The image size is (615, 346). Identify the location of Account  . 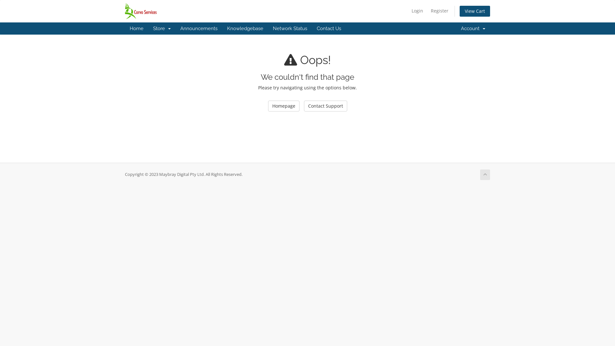
(473, 29).